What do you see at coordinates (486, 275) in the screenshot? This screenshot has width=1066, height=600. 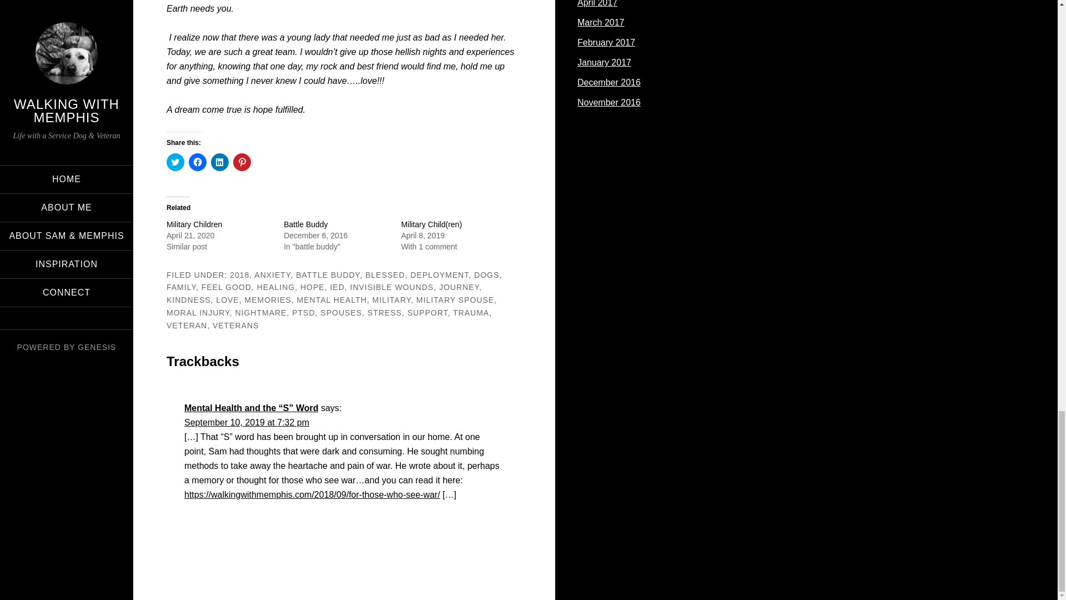 I see `DOGS` at bounding box center [486, 275].